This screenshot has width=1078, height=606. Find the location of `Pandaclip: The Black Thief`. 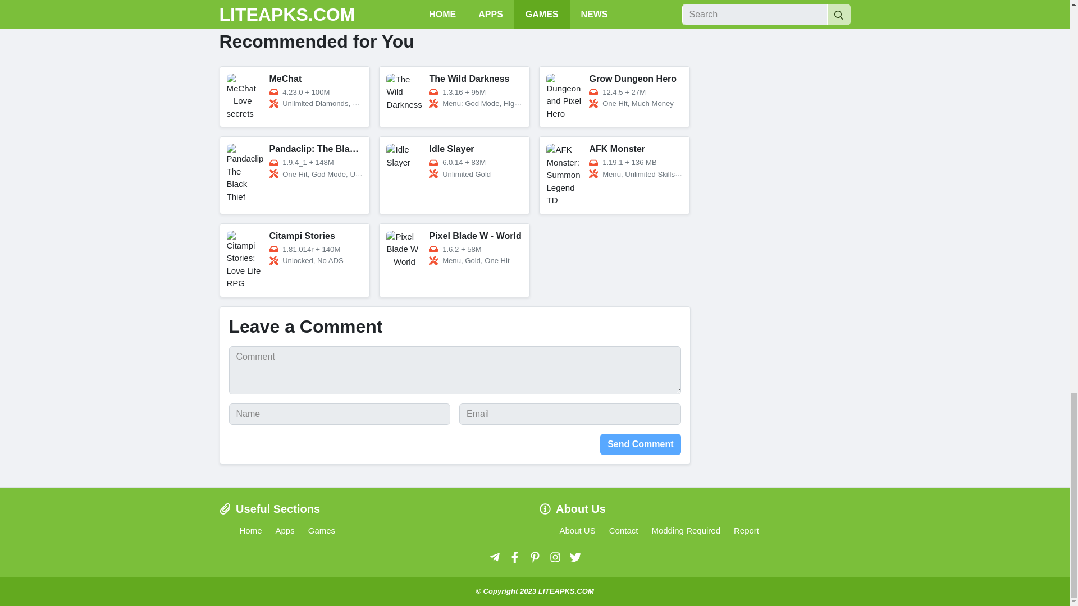

Pandaclip: The Black Thief is located at coordinates (294, 175).